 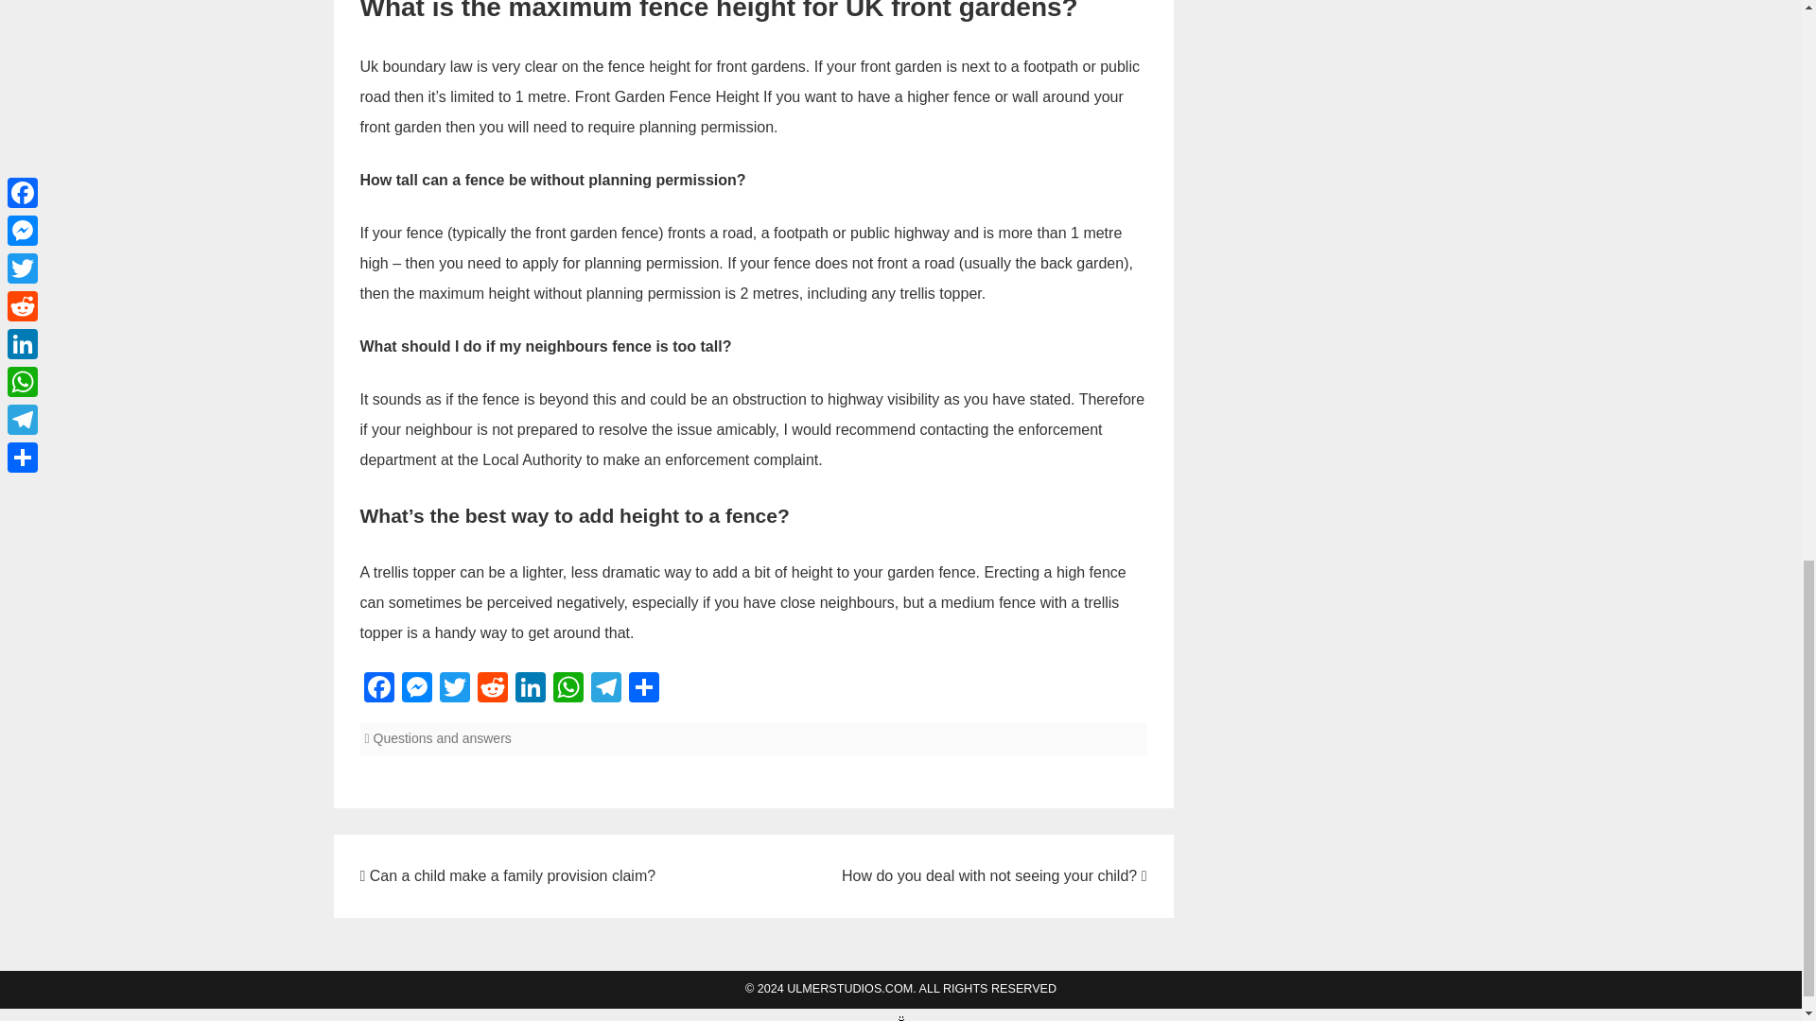 I want to click on Messenger, so click(x=416, y=689).